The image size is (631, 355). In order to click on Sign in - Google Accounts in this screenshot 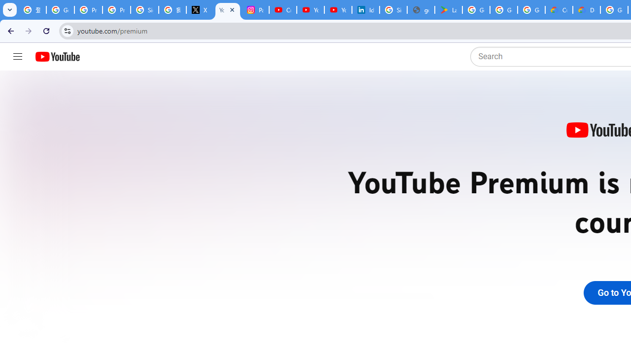, I will do `click(145, 10)`.